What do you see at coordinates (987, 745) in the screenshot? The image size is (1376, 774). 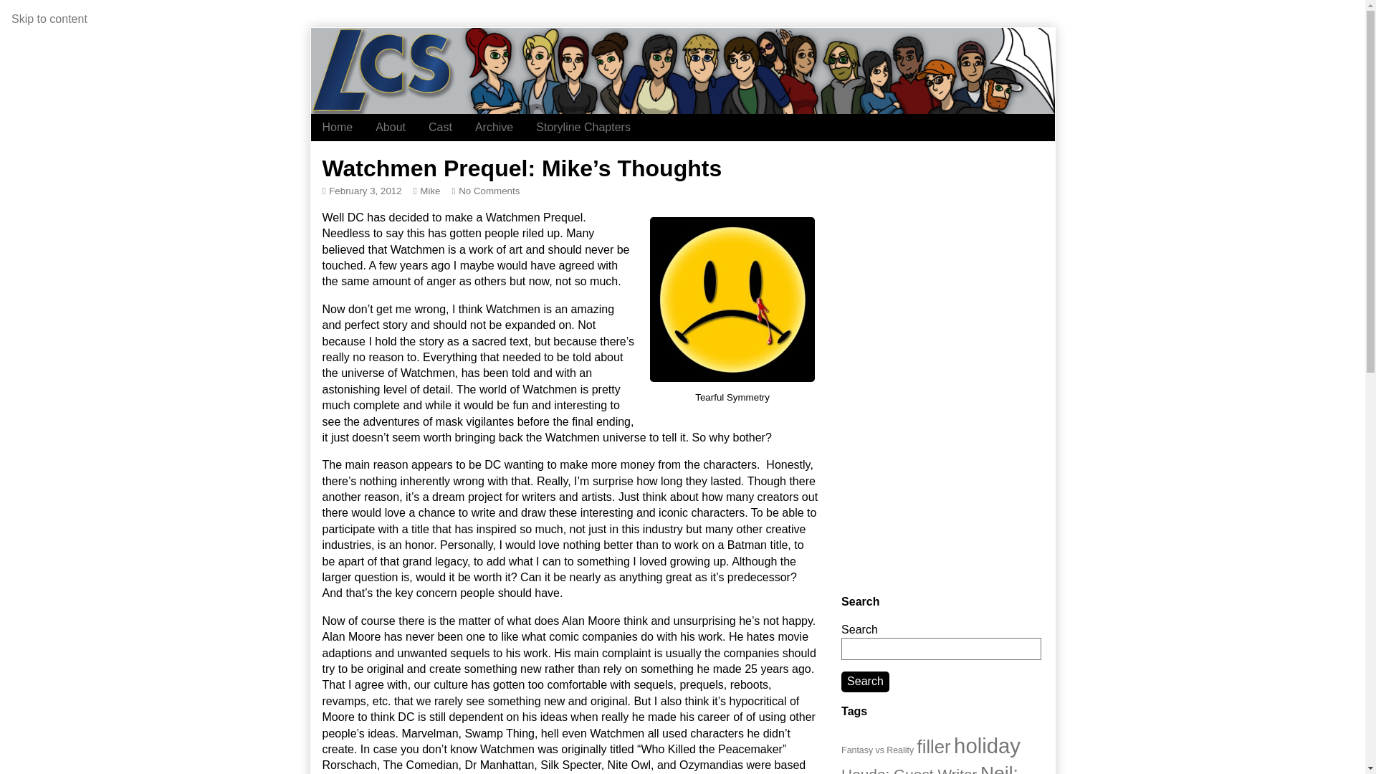 I see `holiday` at bounding box center [987, 745].